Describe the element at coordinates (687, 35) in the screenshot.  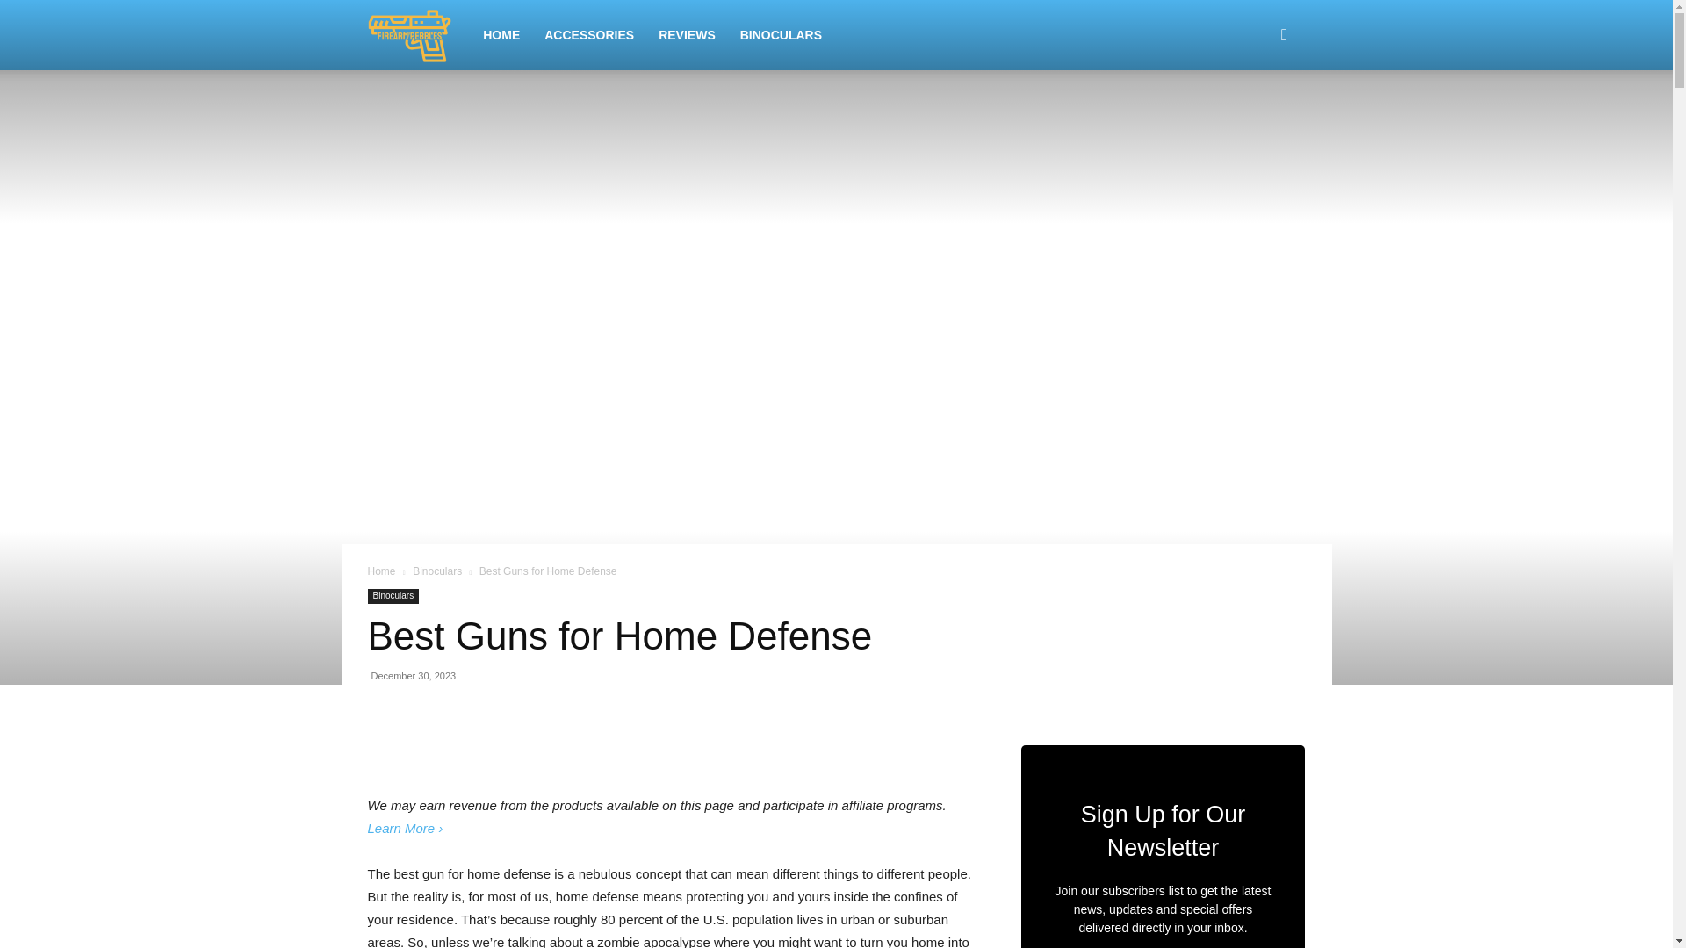
I see `REVIEWS` at that location.